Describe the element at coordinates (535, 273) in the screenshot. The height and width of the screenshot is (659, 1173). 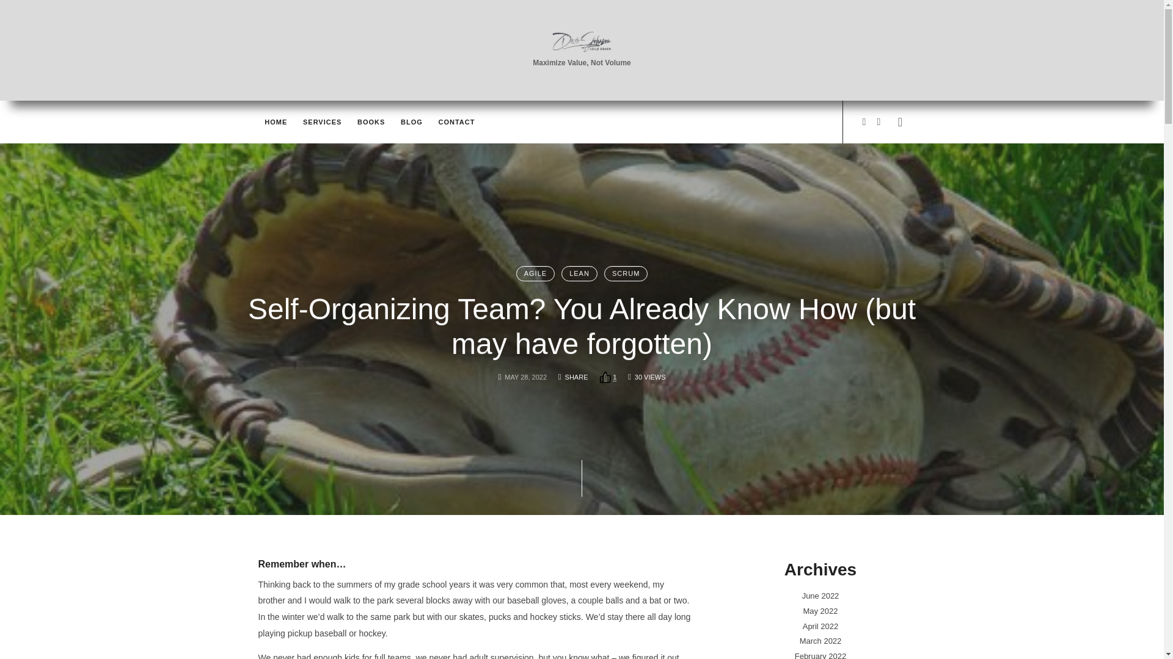
I see `AGILE` at that location.